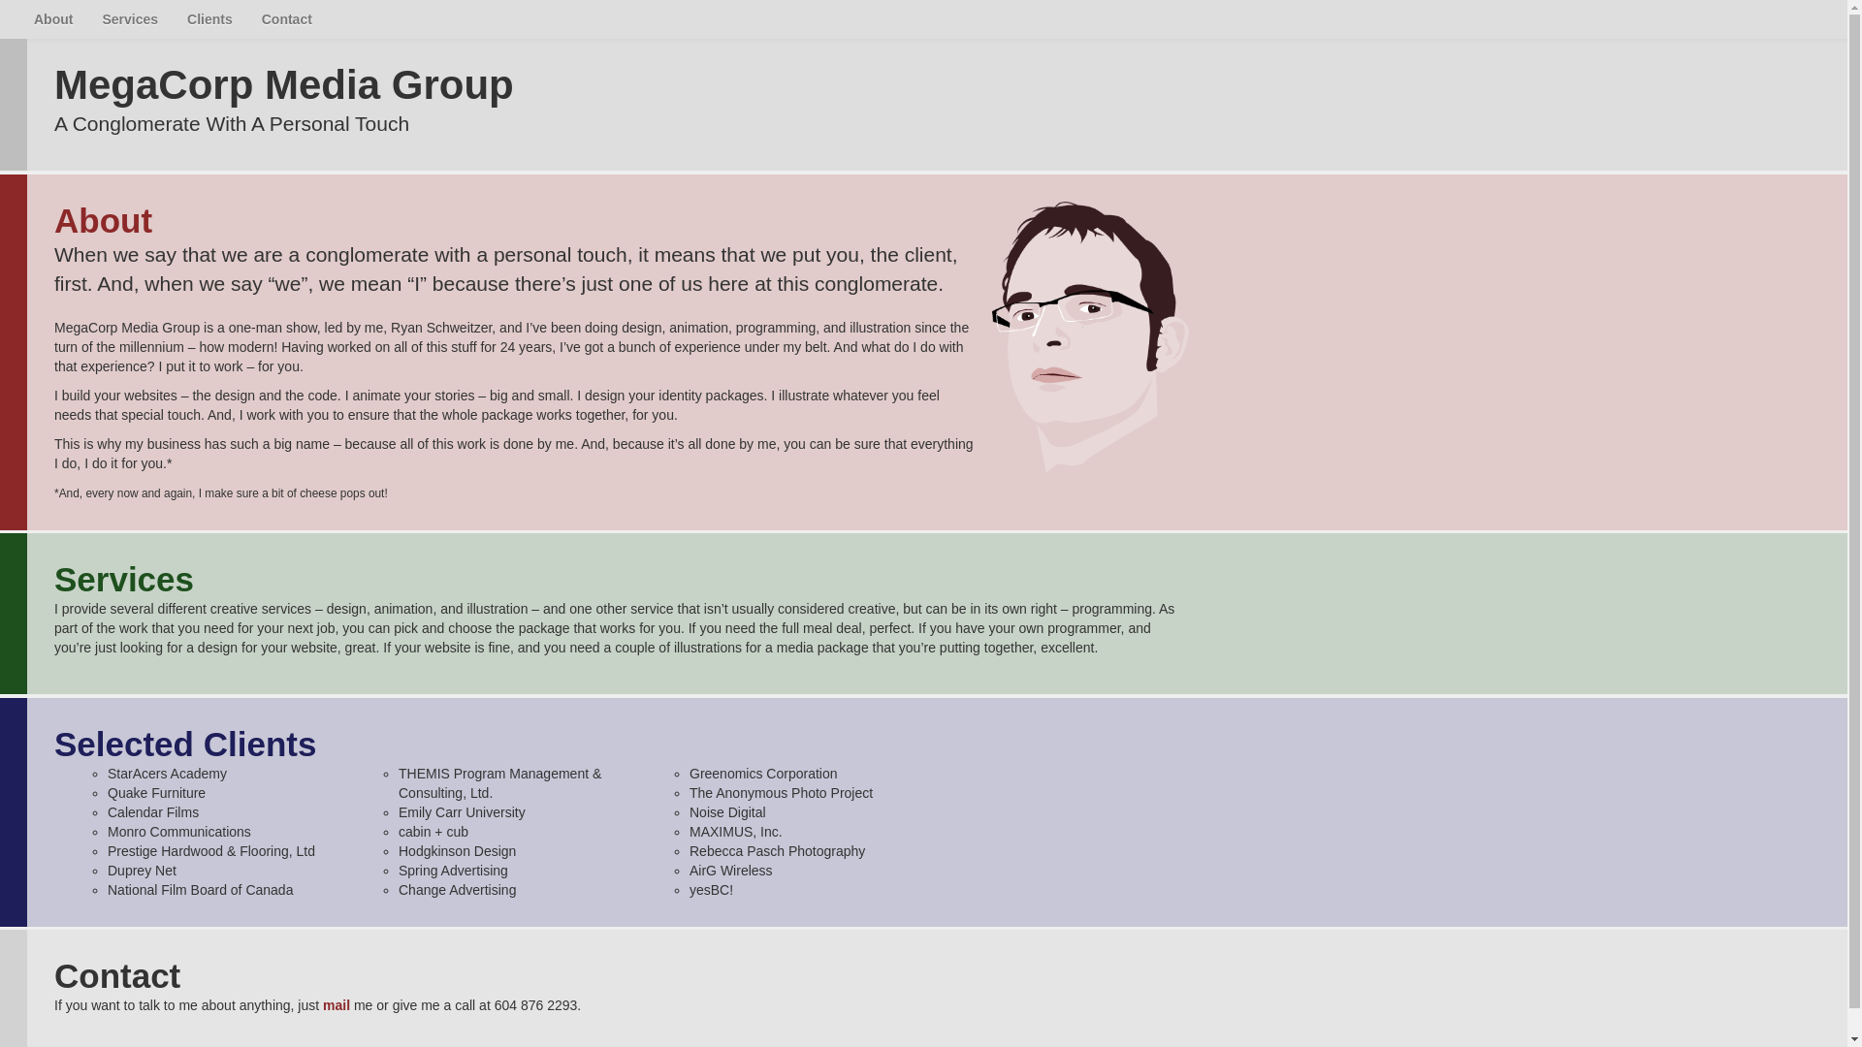  What do you see at coordinates (209, 19) in the screenshot?
I see `Clients` at bounding box center [209, 19].